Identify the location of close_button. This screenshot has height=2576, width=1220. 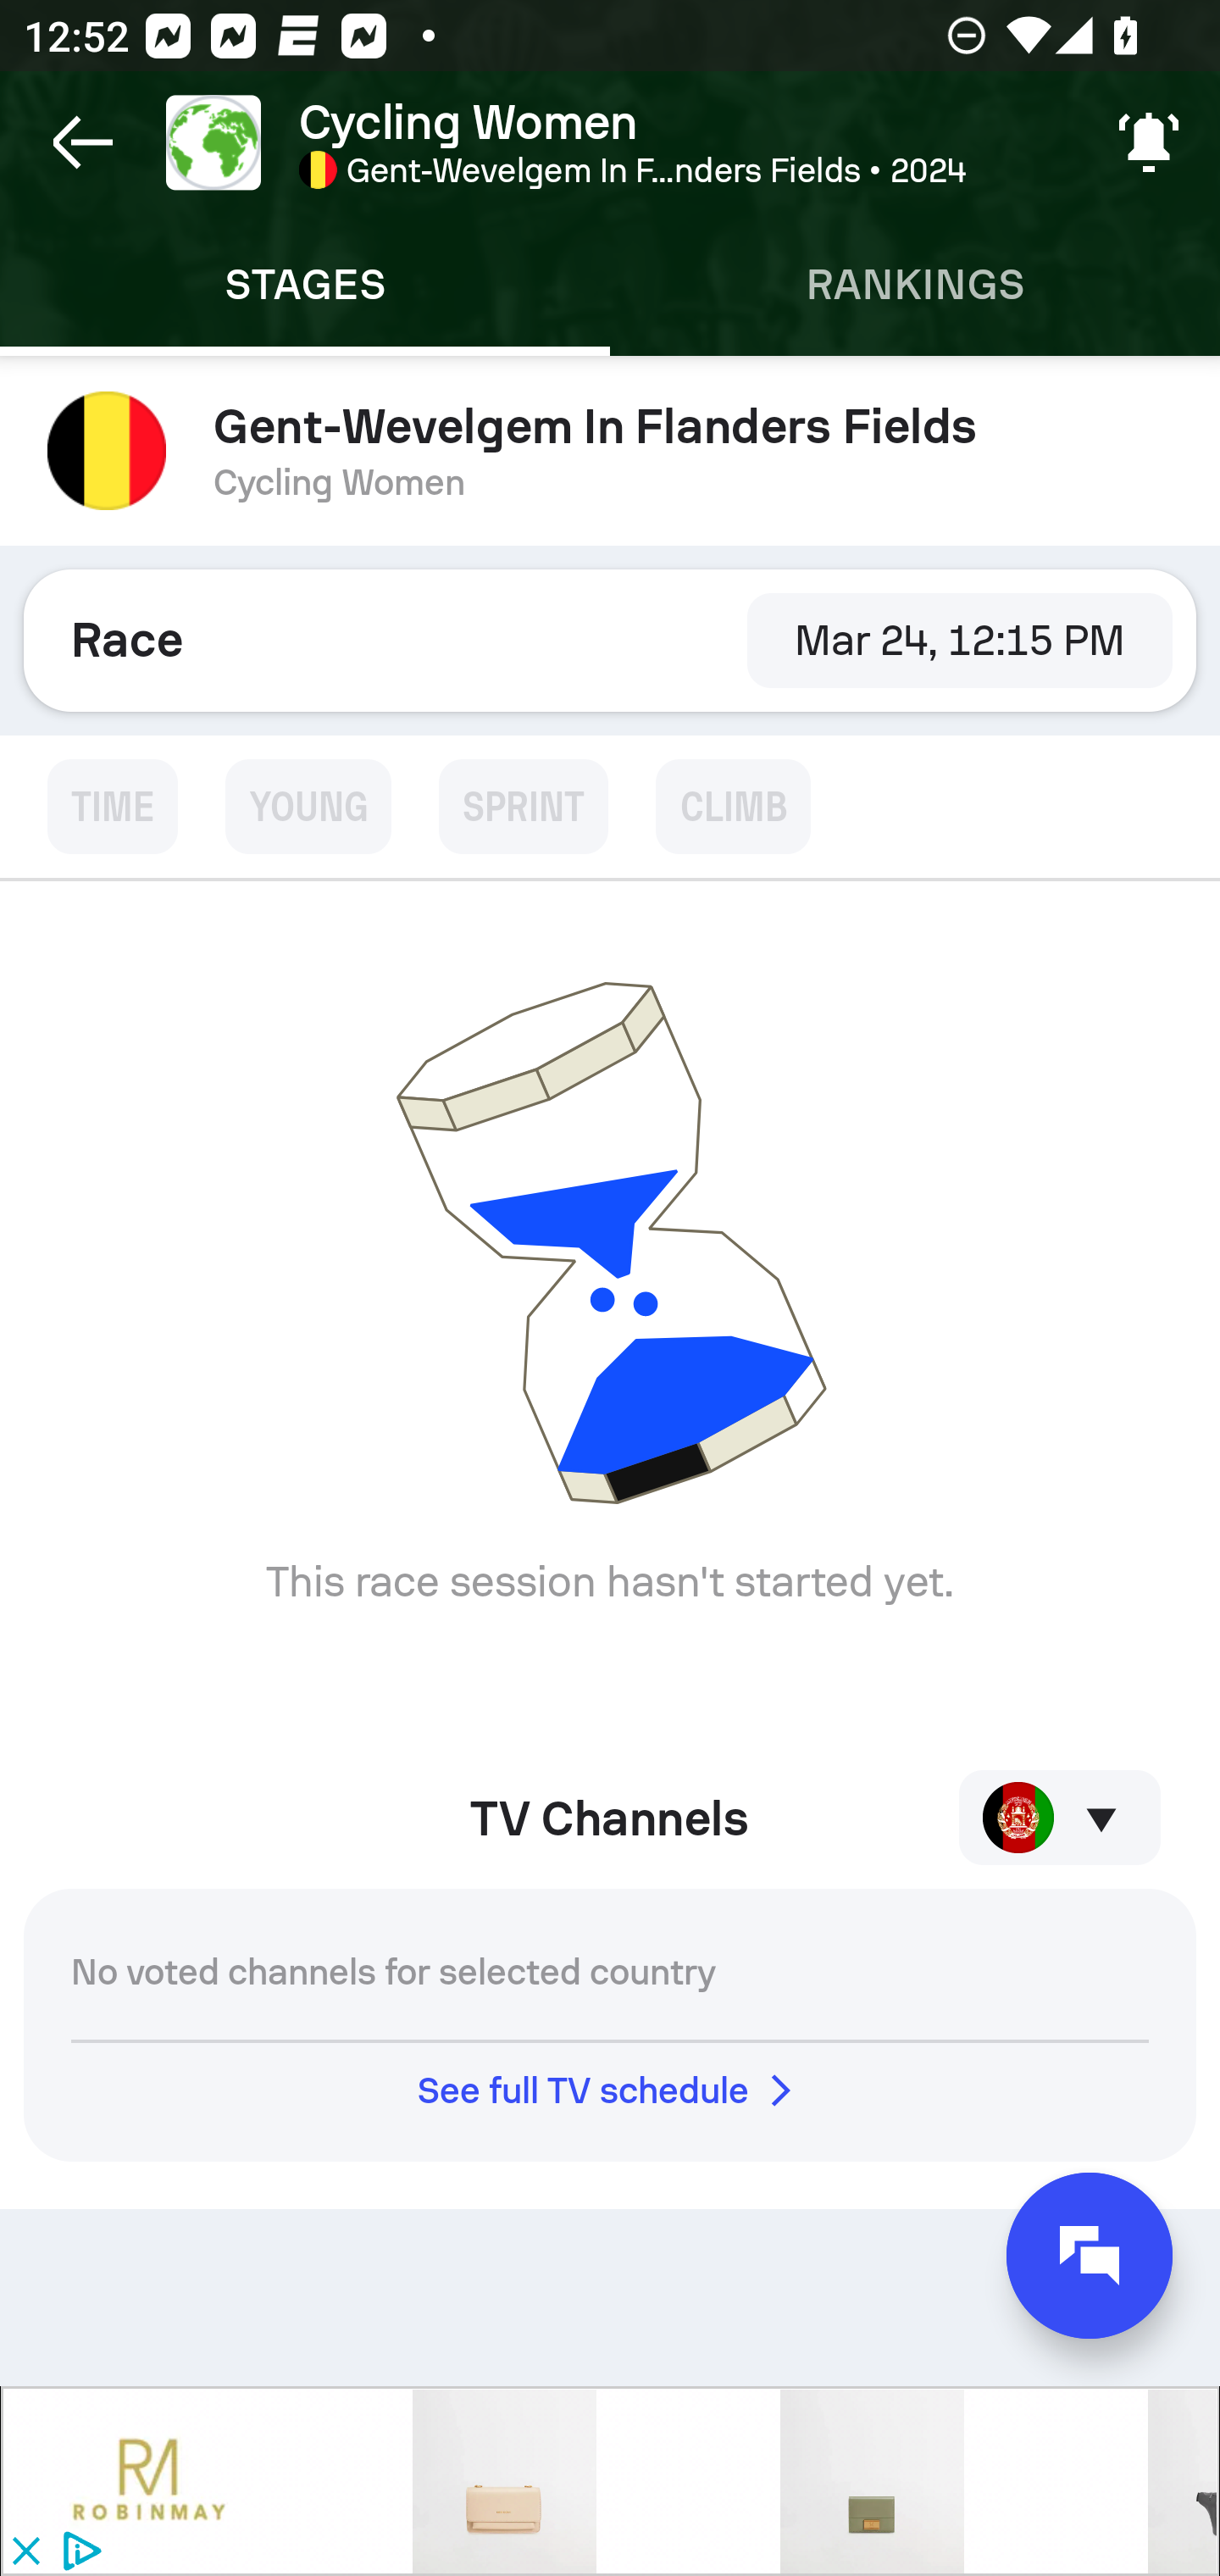
(25, 2552).